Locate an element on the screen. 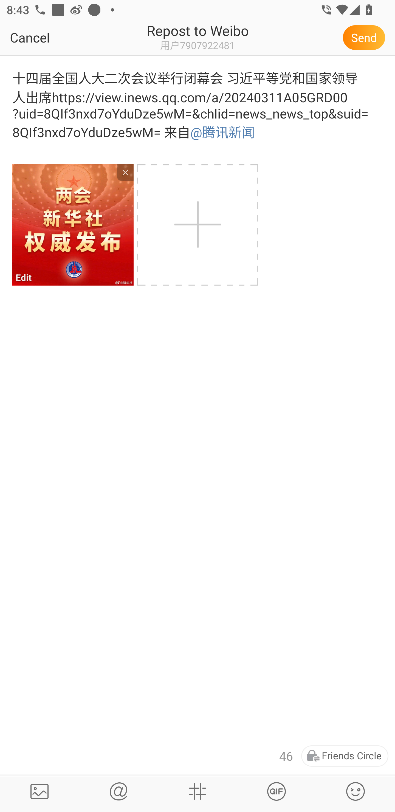 This screenshot has width=395, height=812. Topics, movies, books, songs, places, stocks is located at coordinates (198, 791).